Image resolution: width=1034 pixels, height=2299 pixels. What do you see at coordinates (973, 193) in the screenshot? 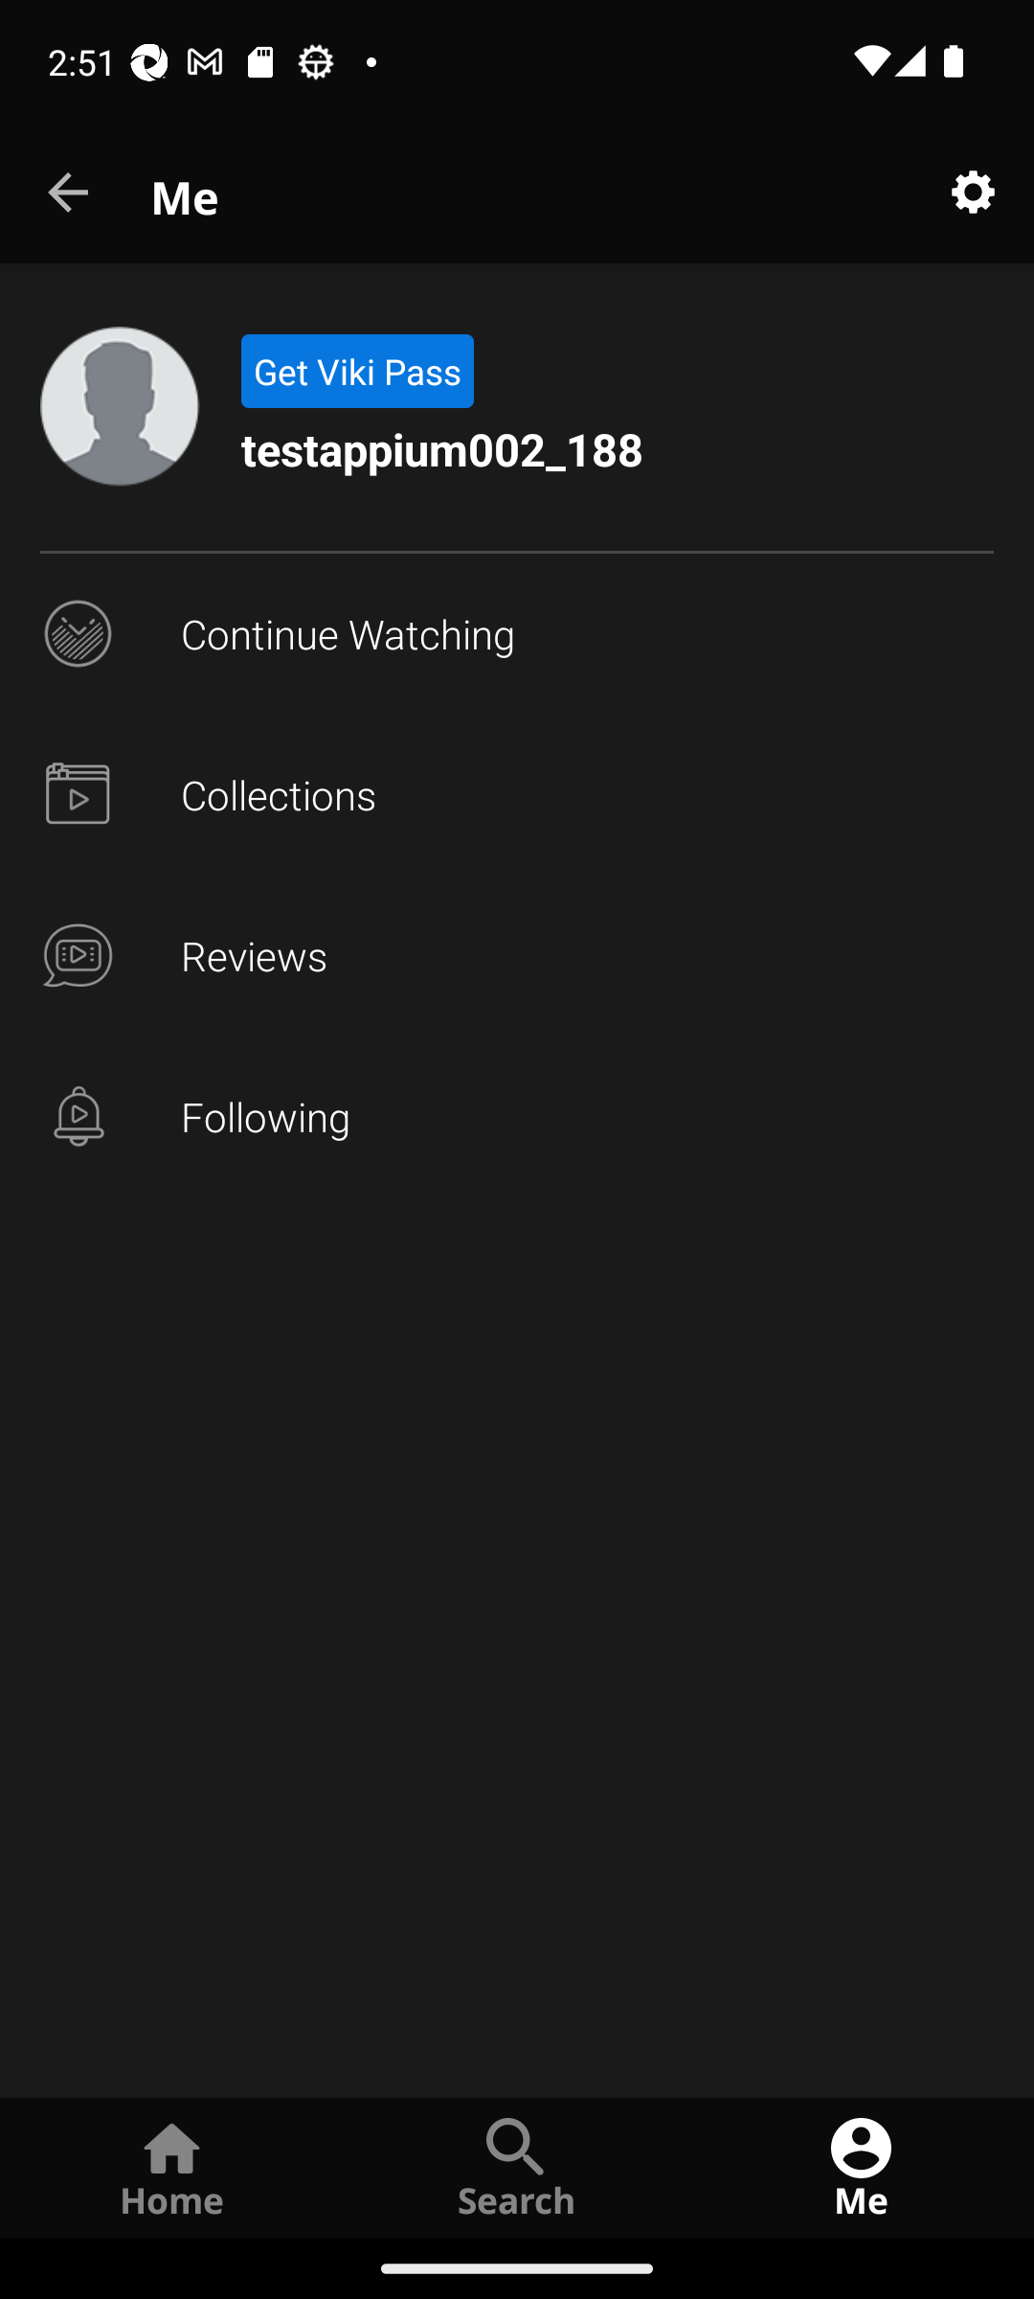
I see `Settings` at bounding box center [973, 193].